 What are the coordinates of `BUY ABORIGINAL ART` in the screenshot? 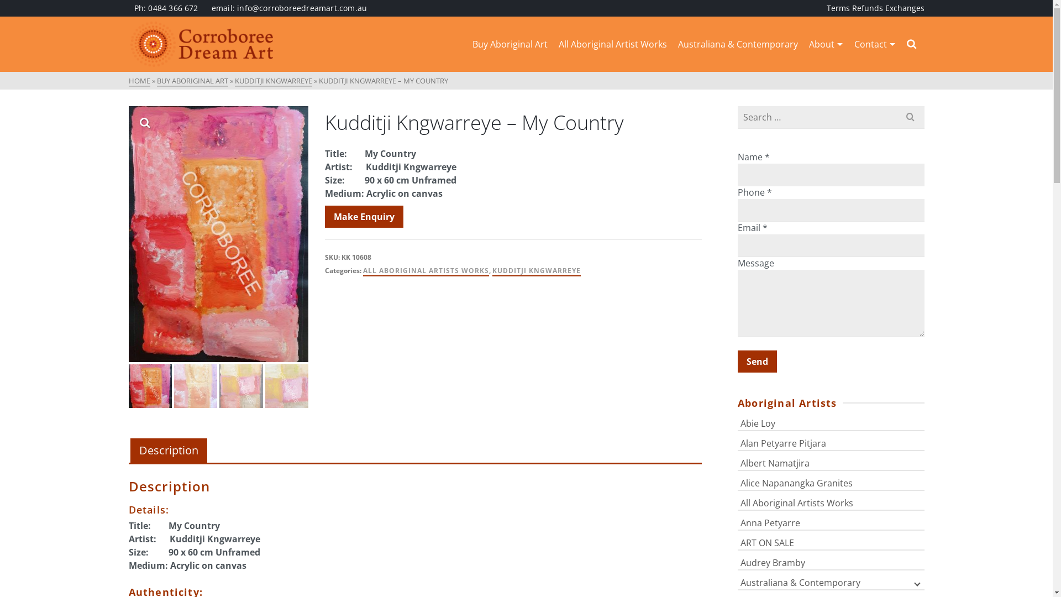 It's located at (192, 81).